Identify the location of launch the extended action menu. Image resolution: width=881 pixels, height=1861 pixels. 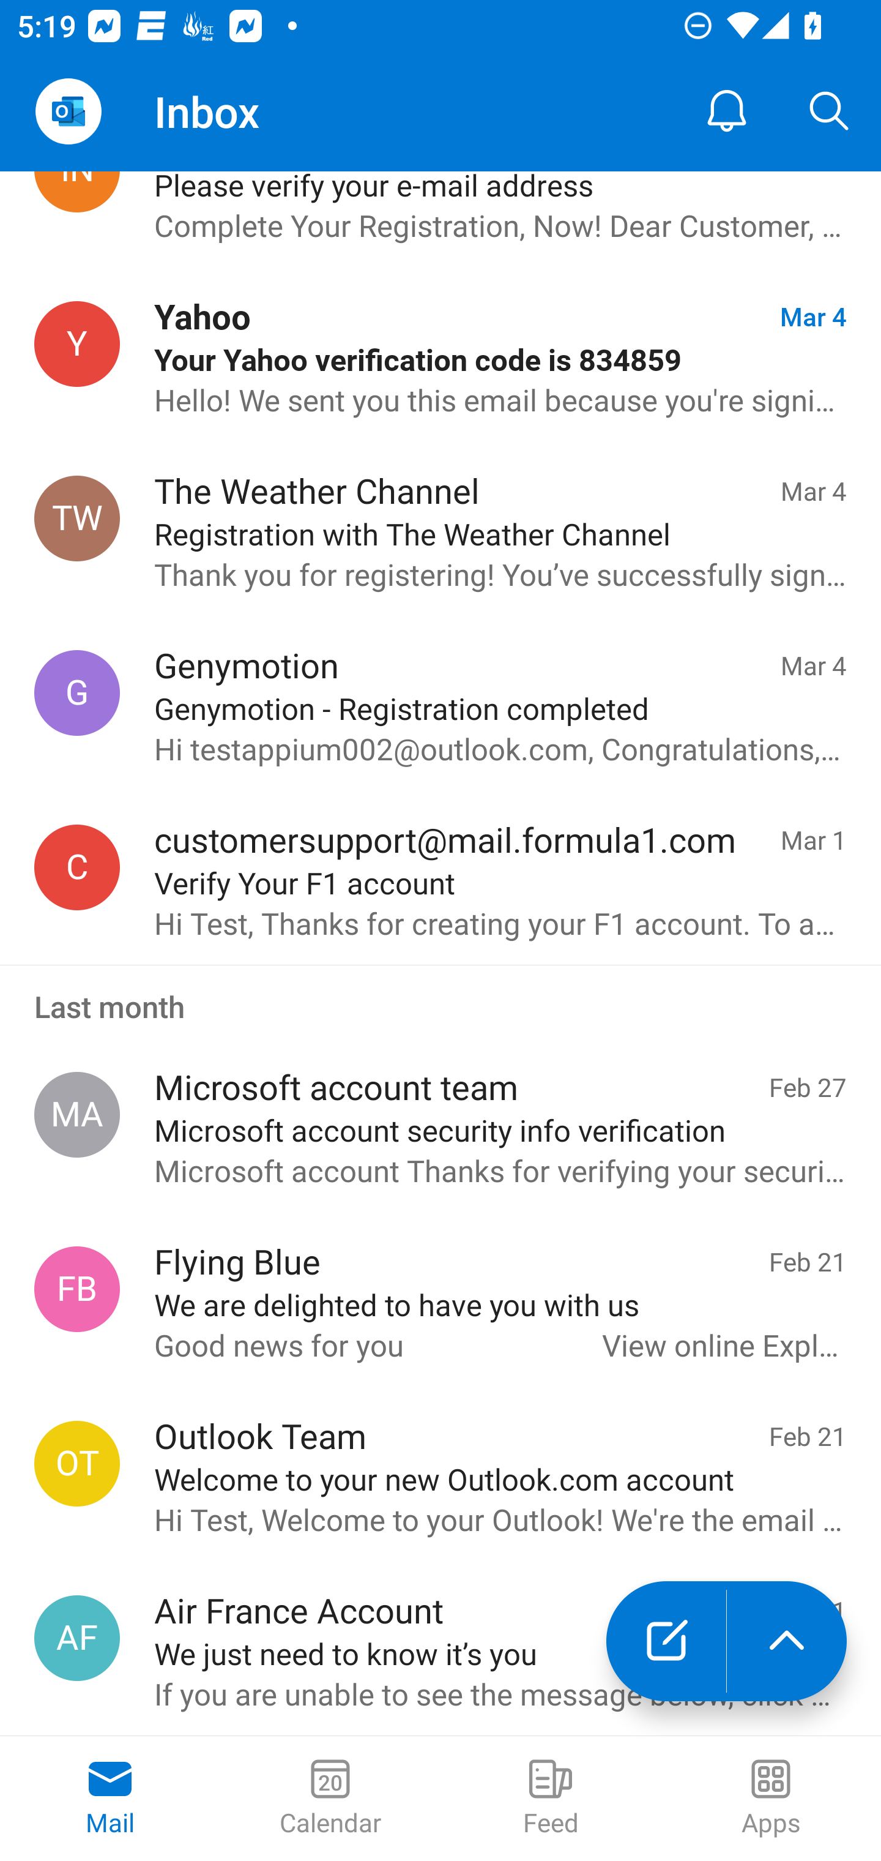
(787, 1641).